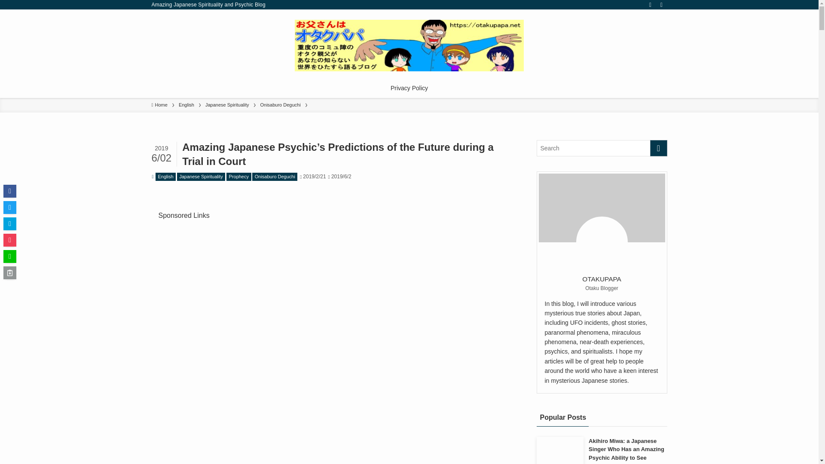 The height and width of the screenshot is (464, 825). What do you see at coordinates (165, 177) in the screenshot?
I see `English` at bounding box center [165, 177].